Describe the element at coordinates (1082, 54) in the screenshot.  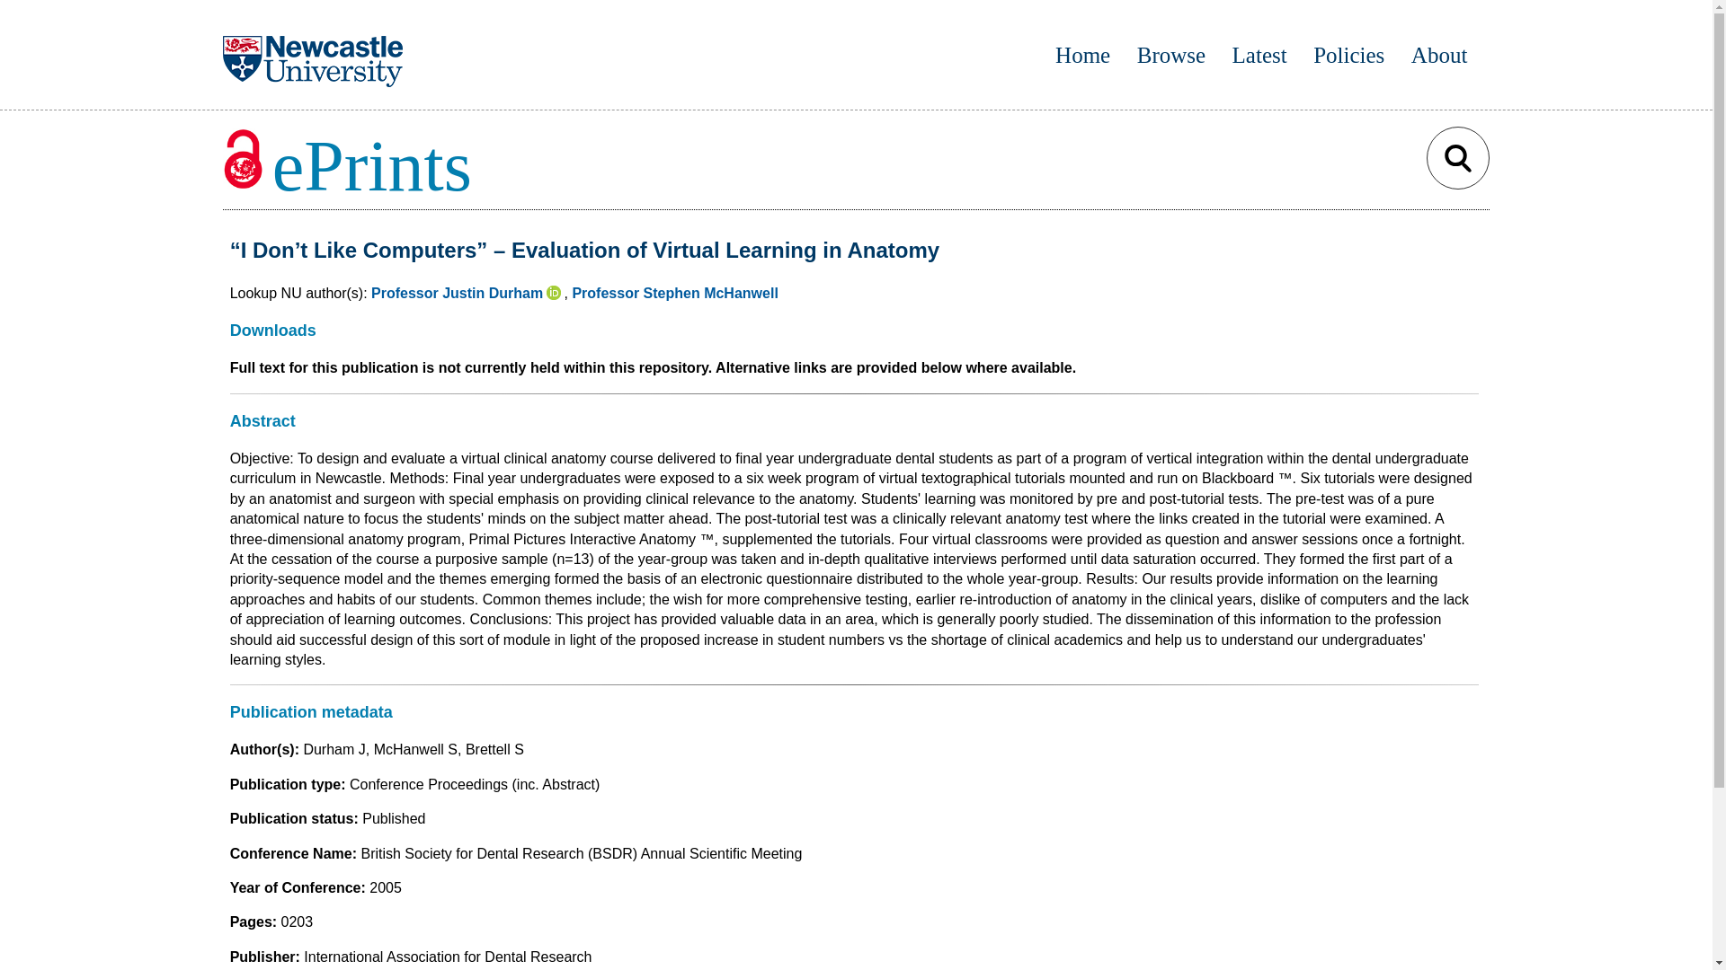
I see `ePrints homepage` at that location.